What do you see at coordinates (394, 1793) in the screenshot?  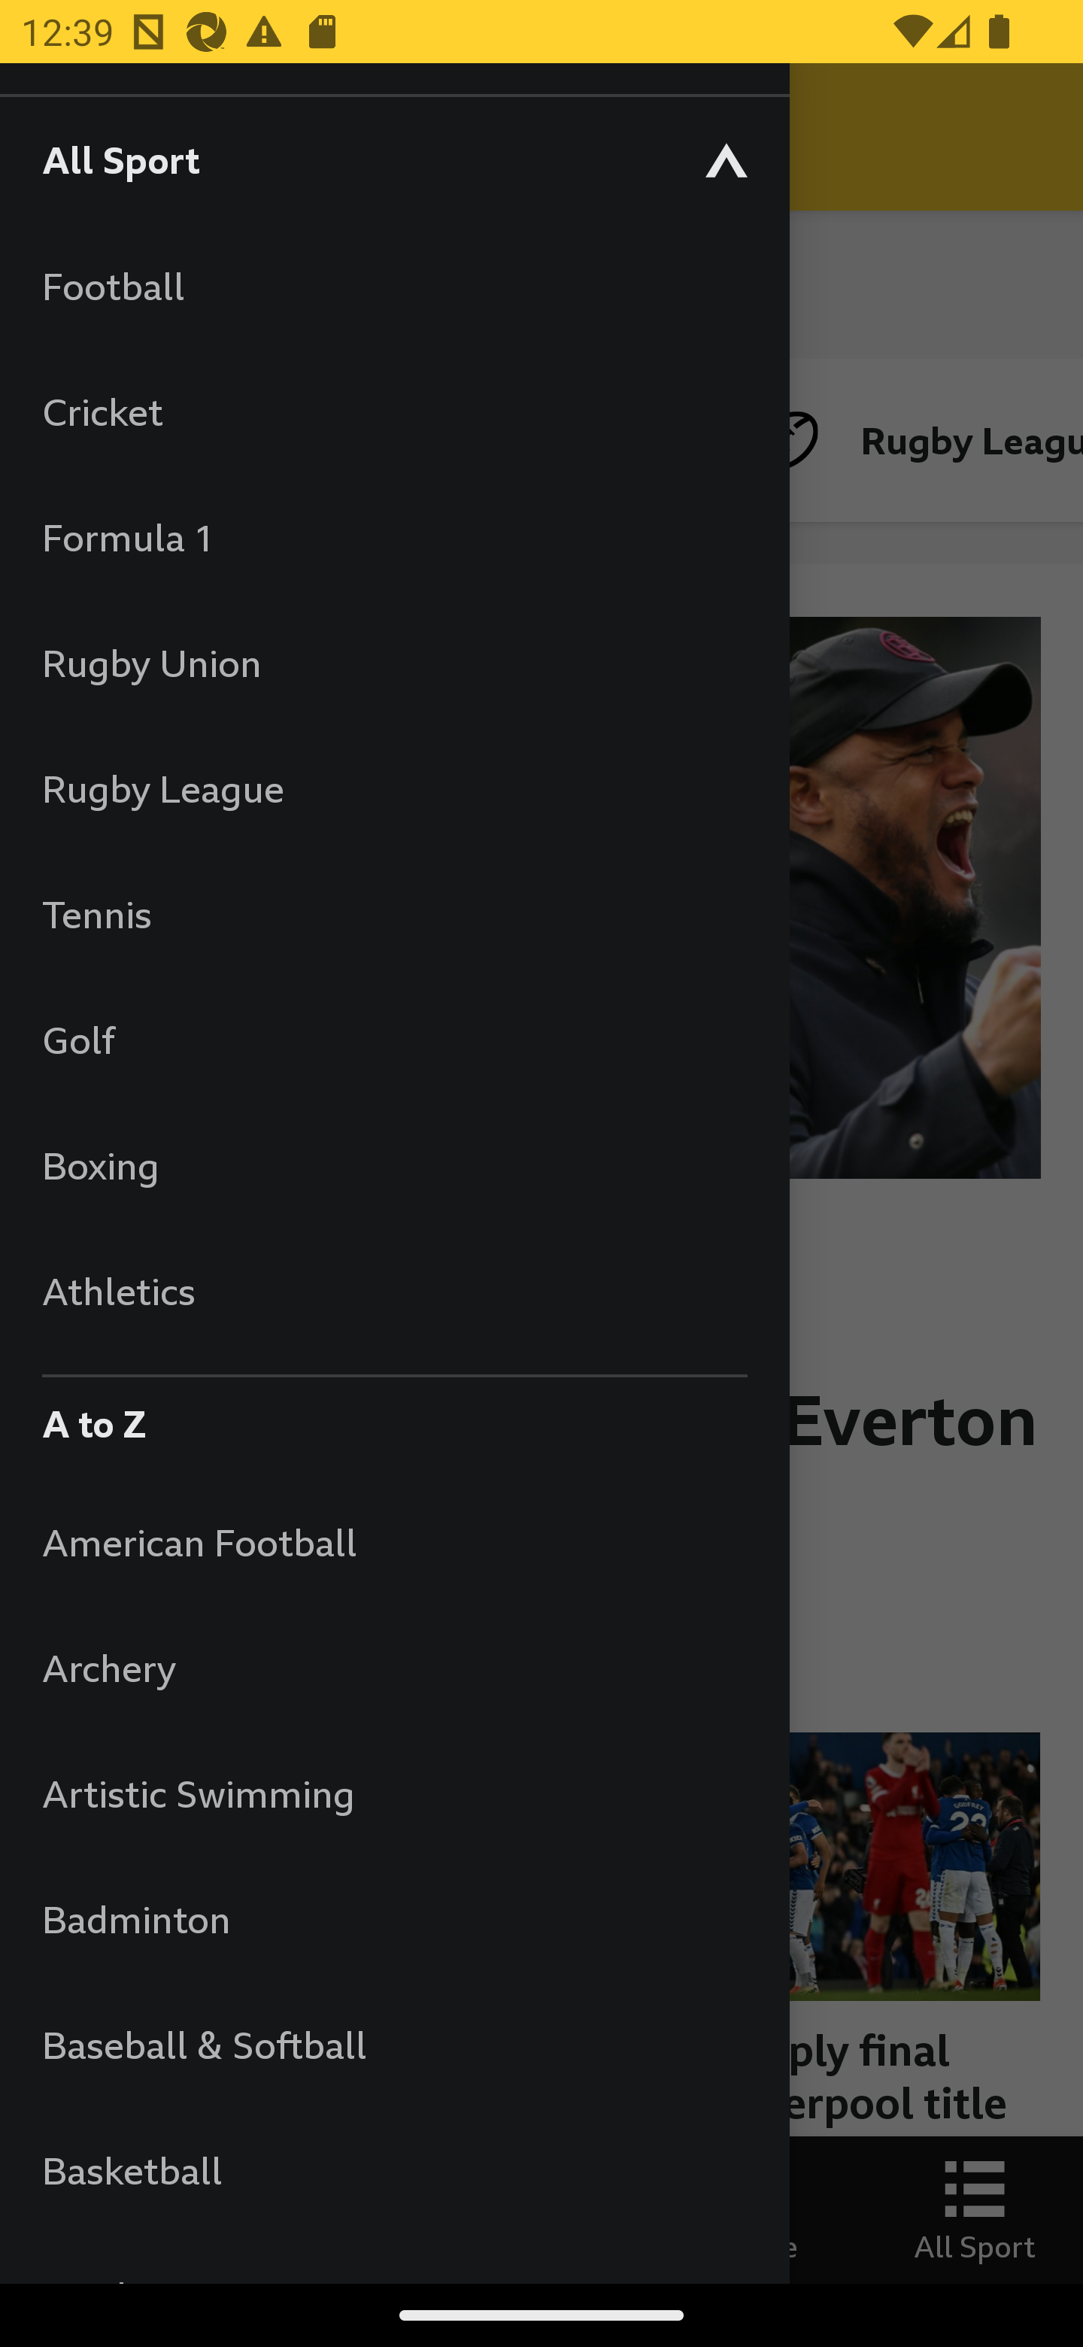 I see `Artistic Swimming` at bounding box center [394, 1793].